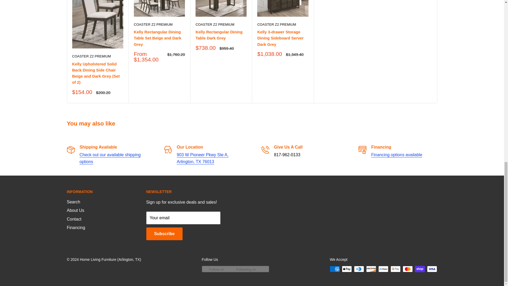  I want to click on Contact, so click(203, 158).